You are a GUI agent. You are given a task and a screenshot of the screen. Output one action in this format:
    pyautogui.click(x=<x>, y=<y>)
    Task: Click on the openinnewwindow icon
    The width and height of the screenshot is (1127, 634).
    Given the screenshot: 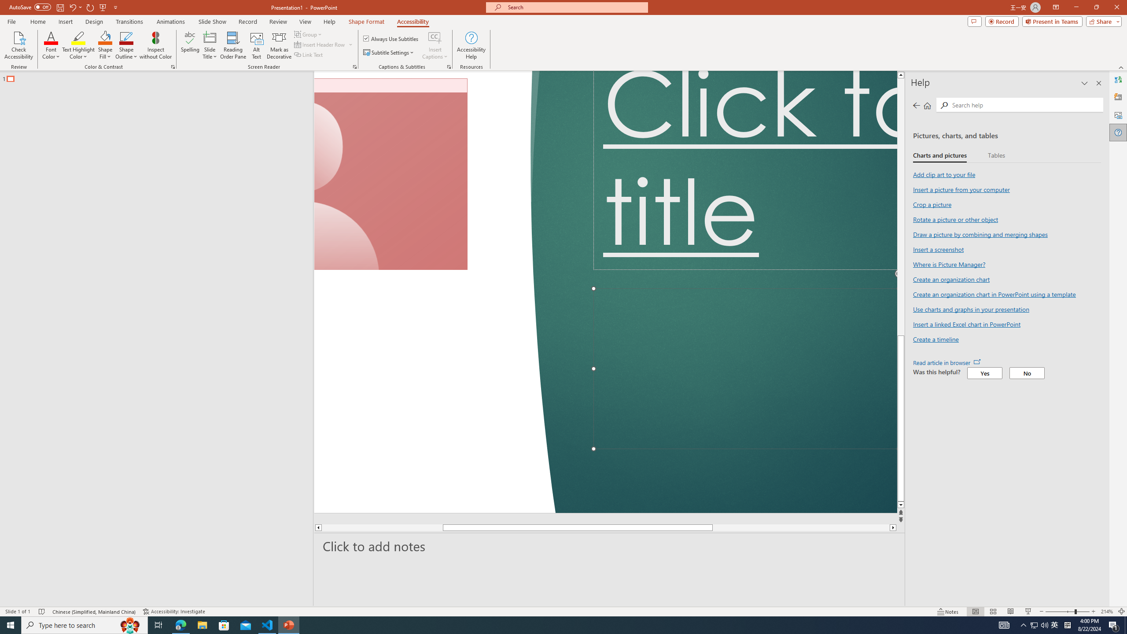 What is the action you would take?
    pyautogui.click(x=977, y=361)
    